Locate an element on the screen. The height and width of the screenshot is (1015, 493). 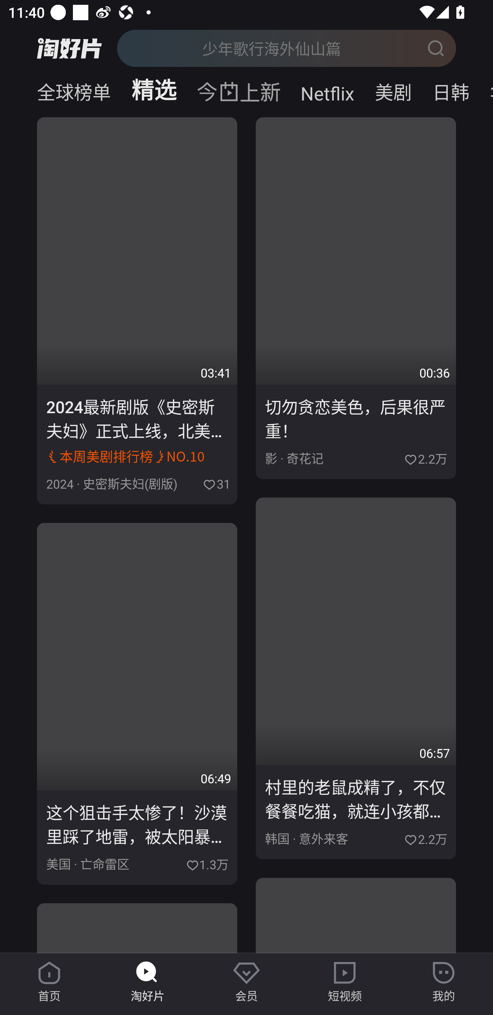
全球榜单 is located at coordinates (61, 90).